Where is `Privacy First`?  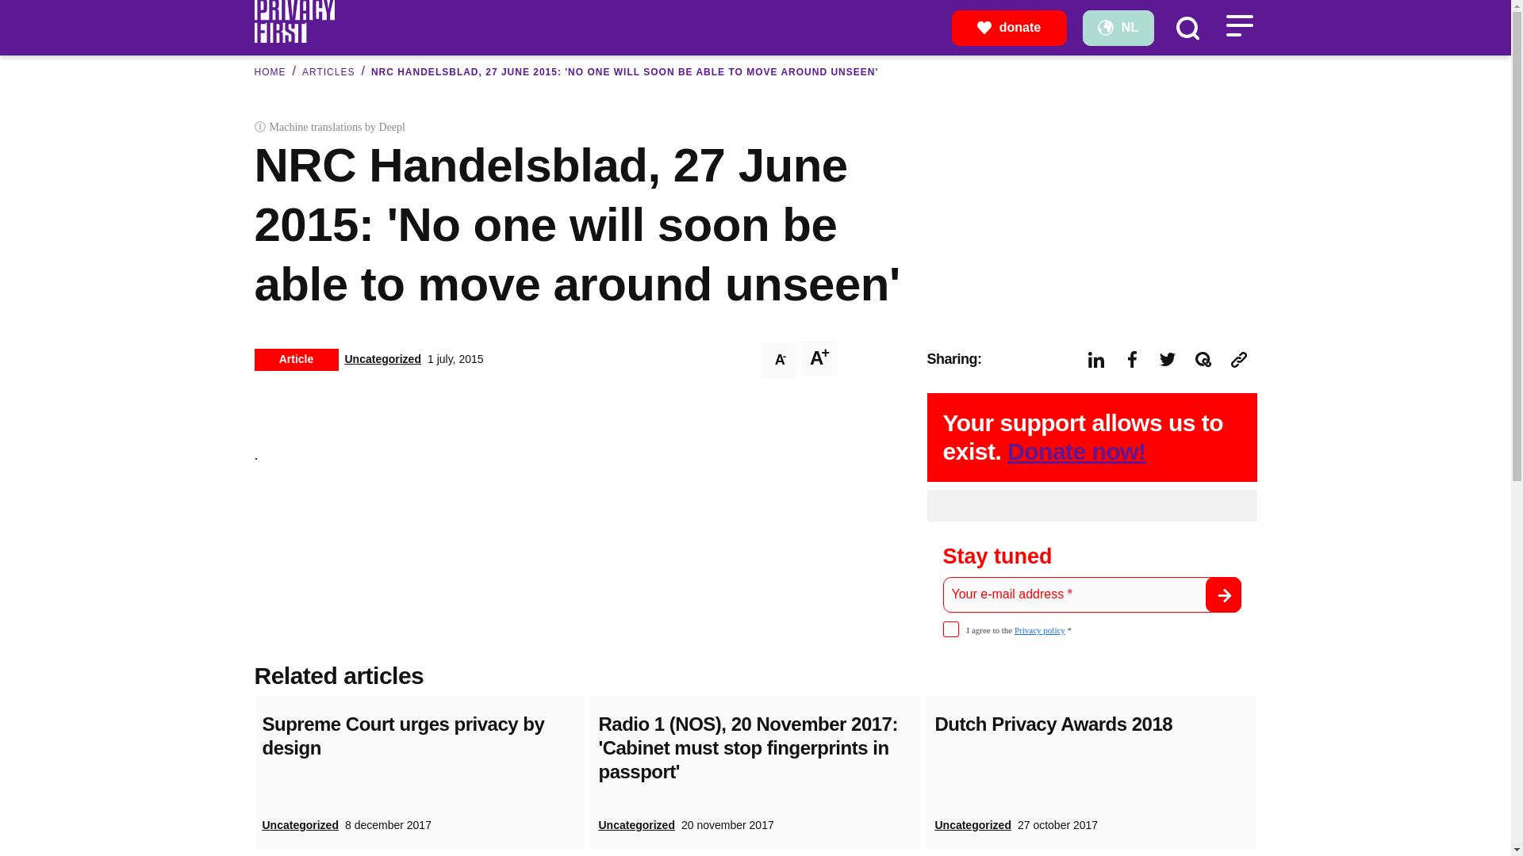 Privacy First is located at coordinates (293, 20).